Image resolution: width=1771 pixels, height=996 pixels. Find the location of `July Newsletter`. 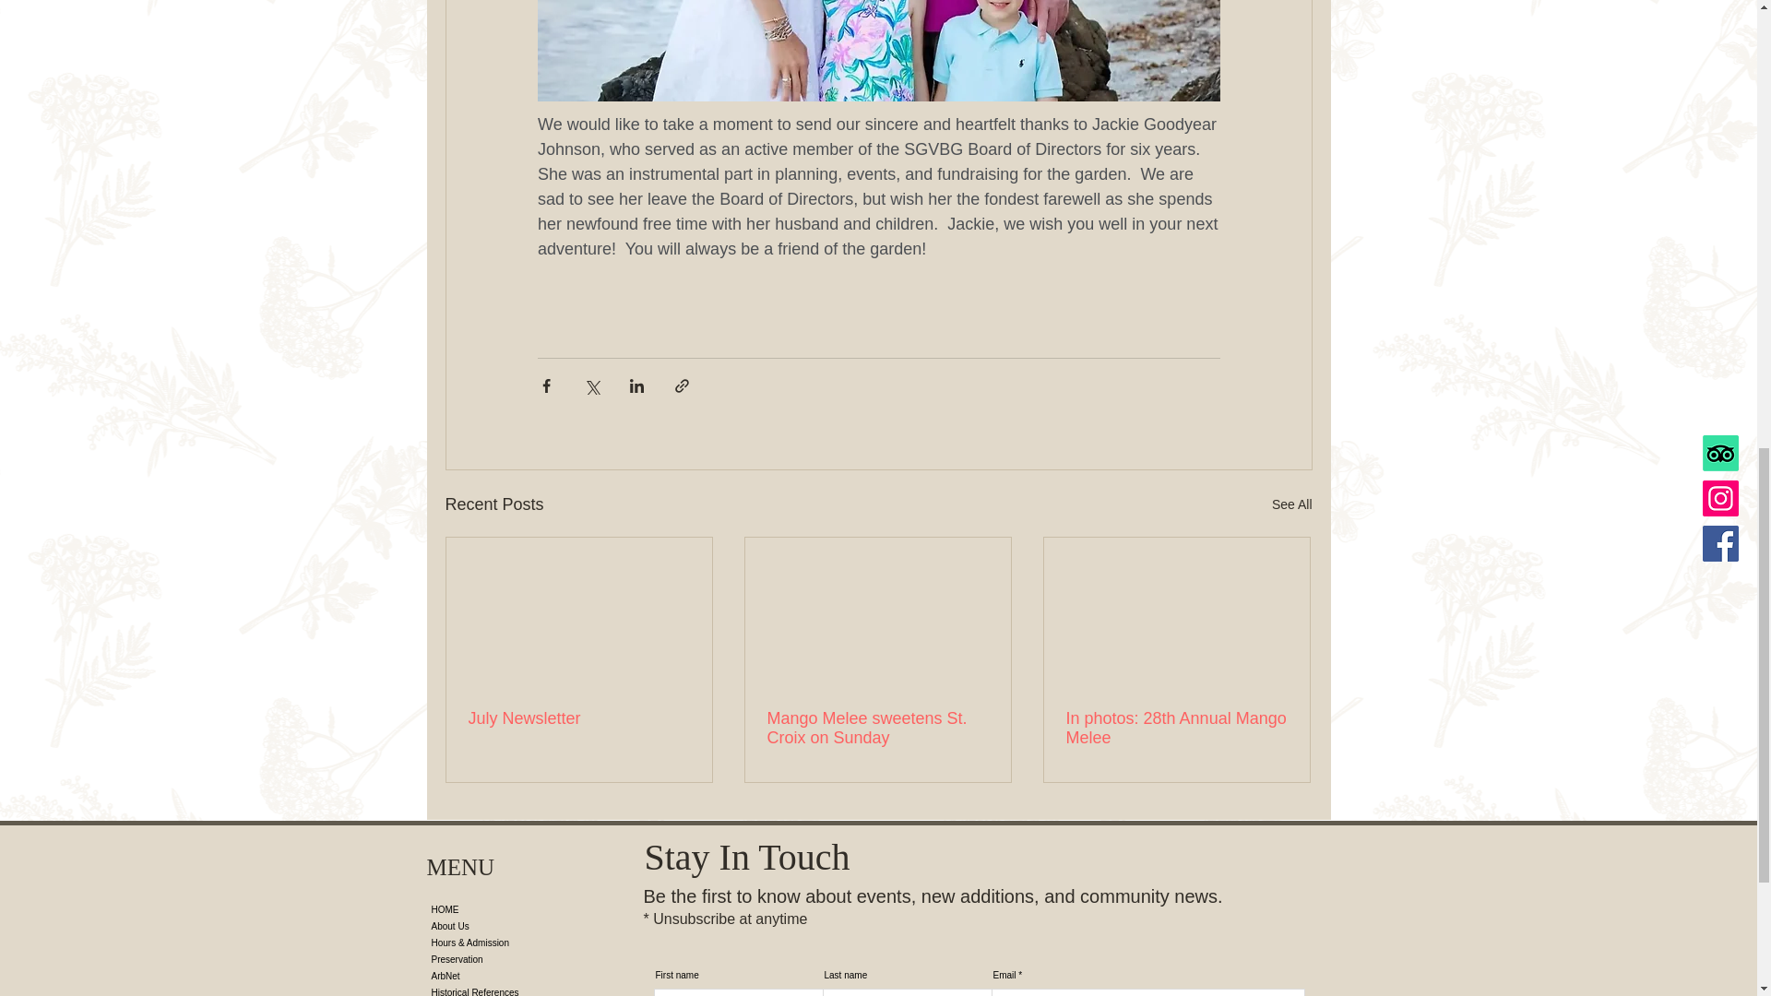

July Newsletter is located at coordinates (579, 717).